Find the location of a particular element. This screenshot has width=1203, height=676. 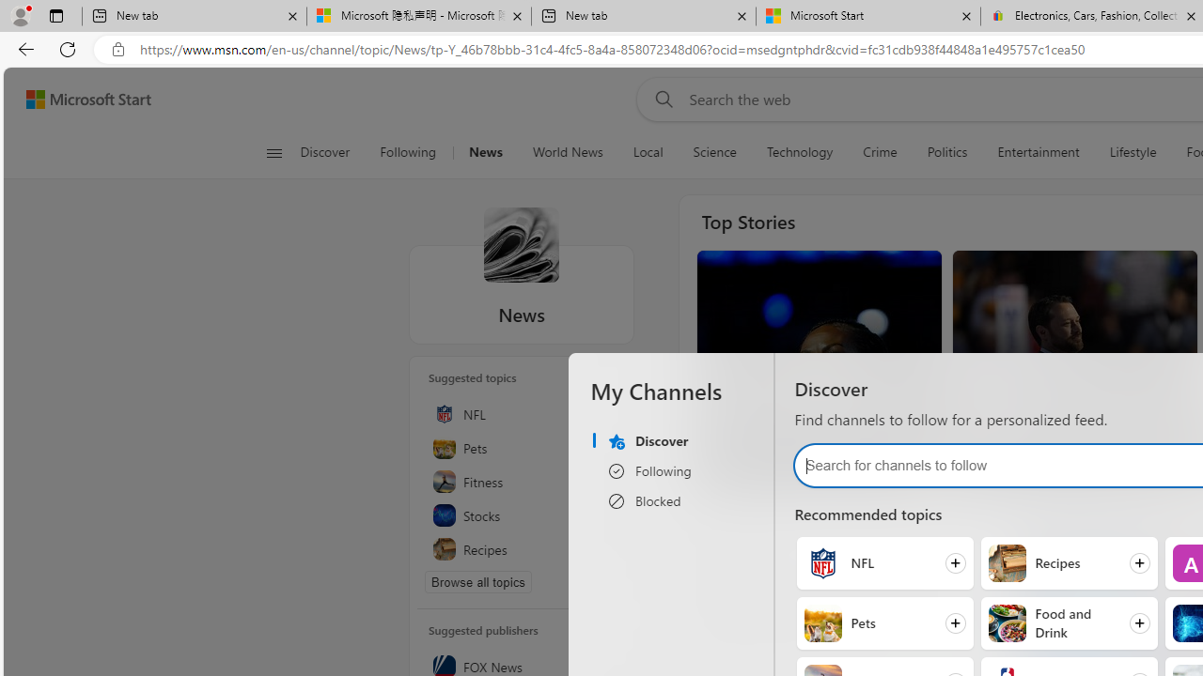

Follow Recipes is located at coordinates (1069, 562).